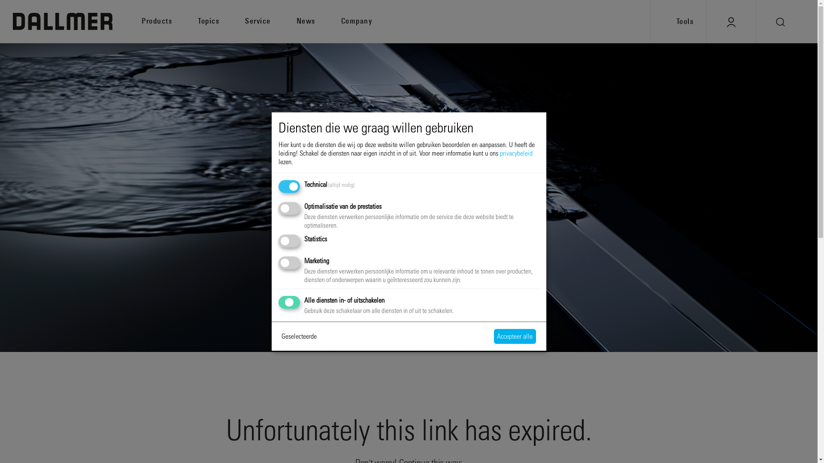 The image size is (824, 463). What do you see at coordinates (221, 21) in the screenshot?
I see `Topics` at bounding box center [221, 21].